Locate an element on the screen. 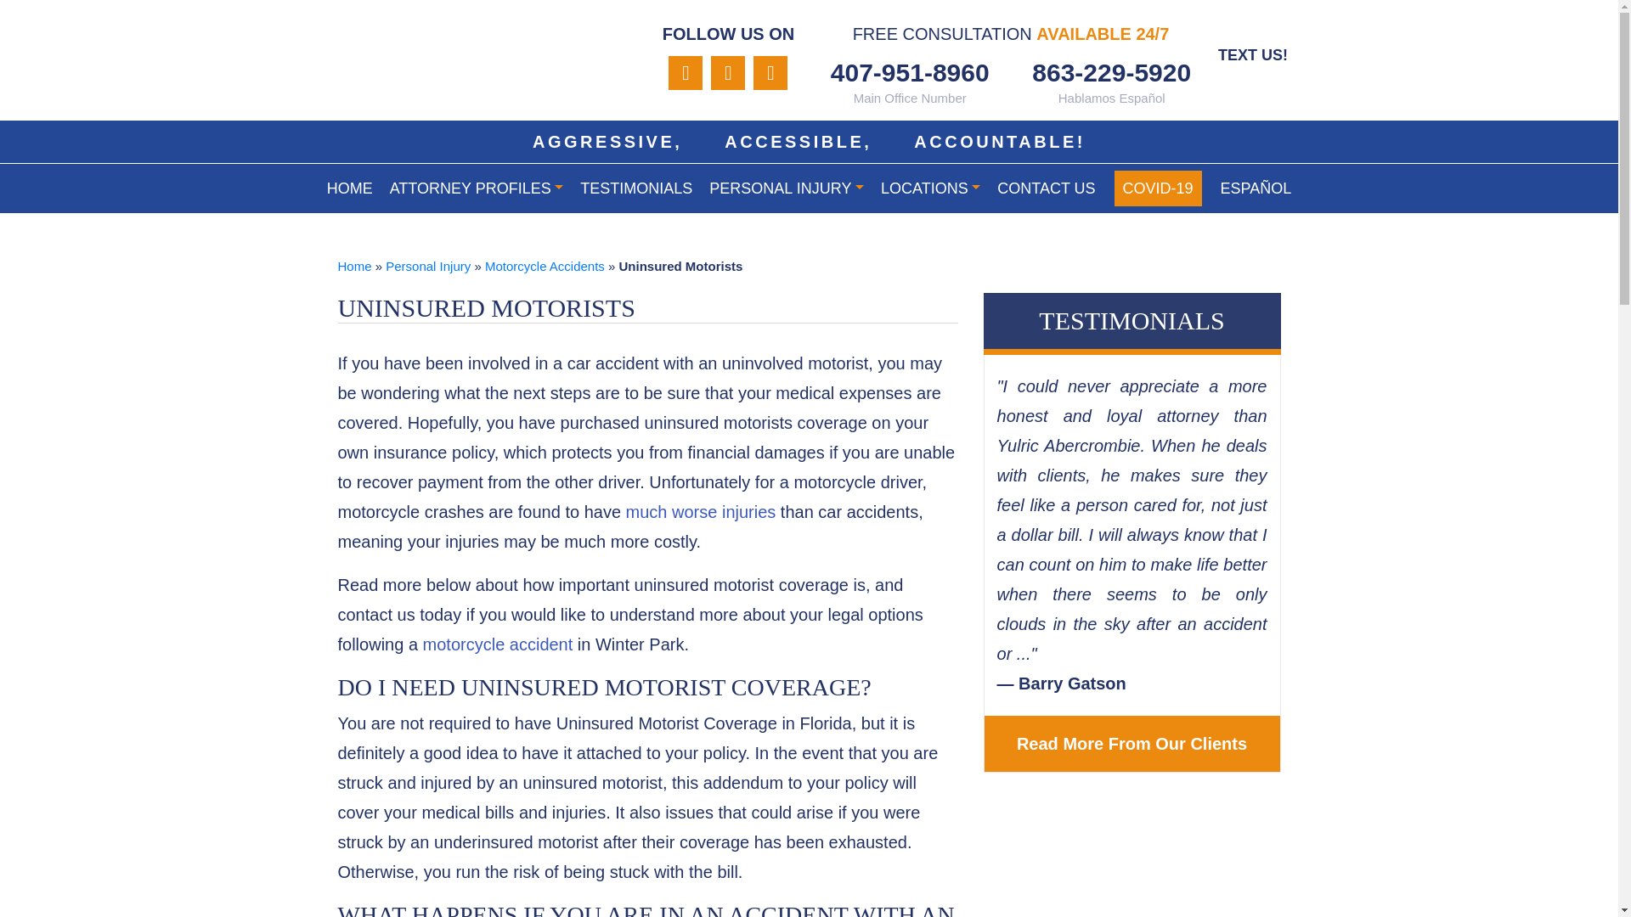  HOME is located at coordinates (350, 188).